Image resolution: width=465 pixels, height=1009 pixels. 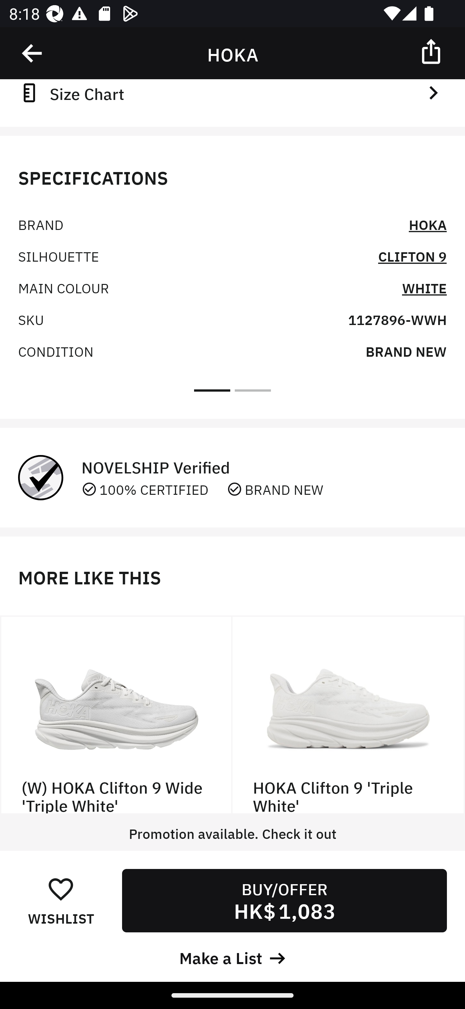 What do you see at coordinates (428, 224) in the screenshot?
I see `HOKA` at bounding box center [428, 224].